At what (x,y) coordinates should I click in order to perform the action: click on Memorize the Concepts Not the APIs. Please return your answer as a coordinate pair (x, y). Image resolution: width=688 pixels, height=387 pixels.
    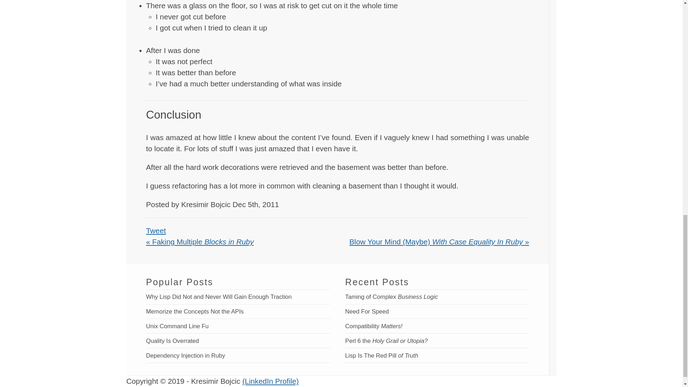
    Looking at the image, I should click on (195, 311).